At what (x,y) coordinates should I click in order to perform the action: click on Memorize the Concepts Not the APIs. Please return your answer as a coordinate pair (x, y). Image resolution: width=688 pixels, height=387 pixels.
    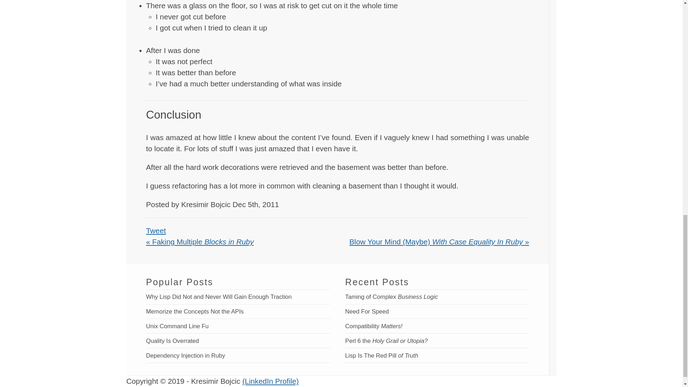
    Looking at the image, I should click on (195, 311).